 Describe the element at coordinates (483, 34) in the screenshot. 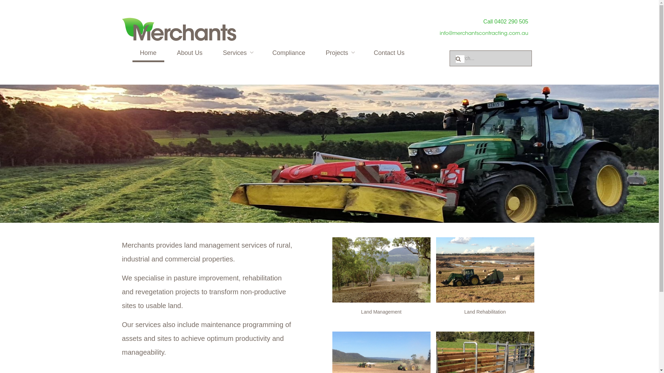

I see `Email Merchants` at that location.